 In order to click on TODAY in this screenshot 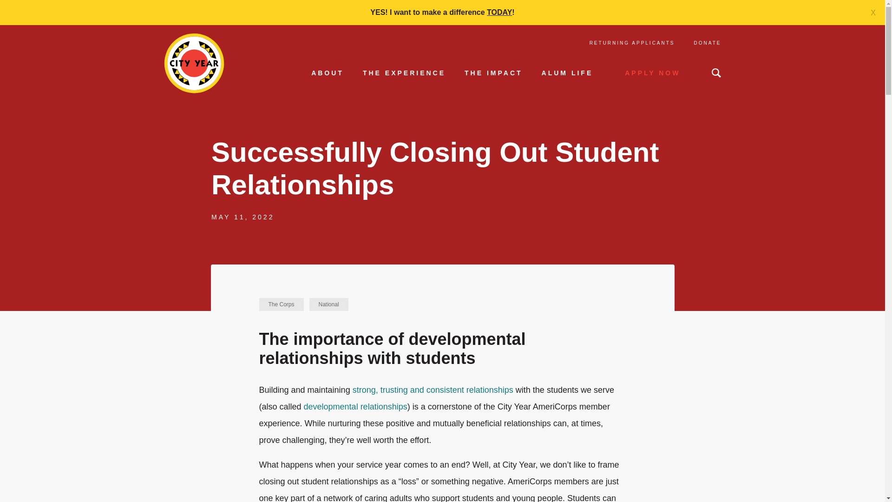, I will do `click(499, 12)`.